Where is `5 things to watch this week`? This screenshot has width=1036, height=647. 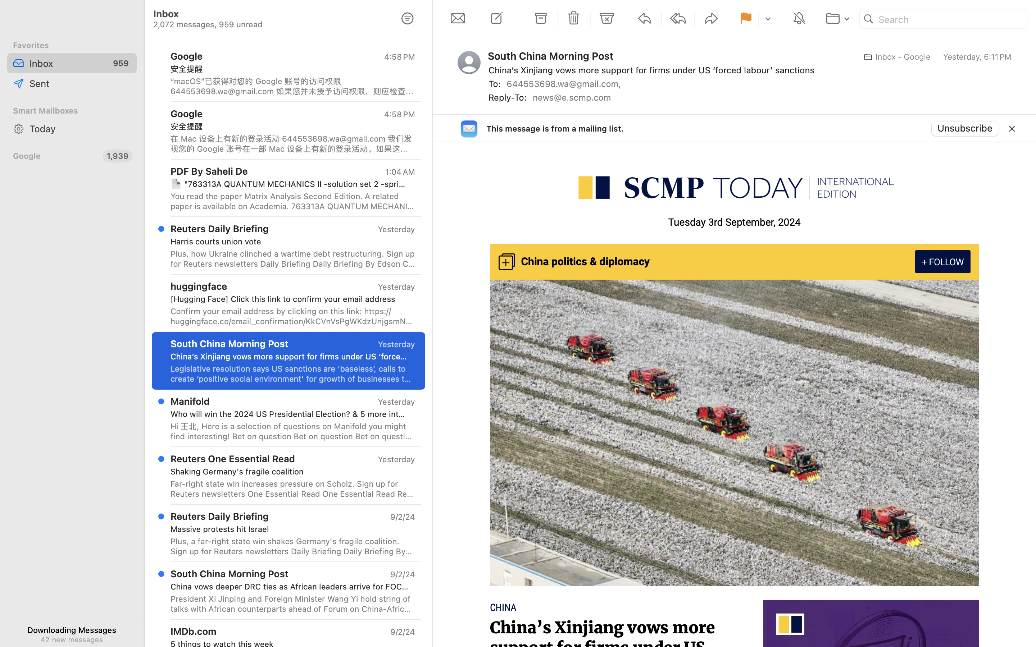 5 things to watch this week is located at coordinates (290, 644).